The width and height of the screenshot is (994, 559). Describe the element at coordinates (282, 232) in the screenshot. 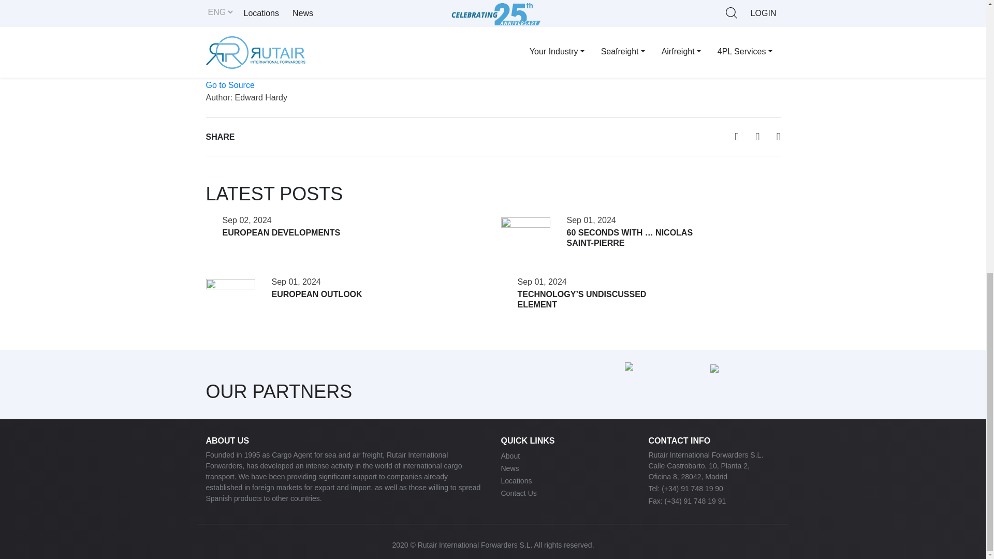

I see `EUROPEAN DEVELOPMENTS` at that location.